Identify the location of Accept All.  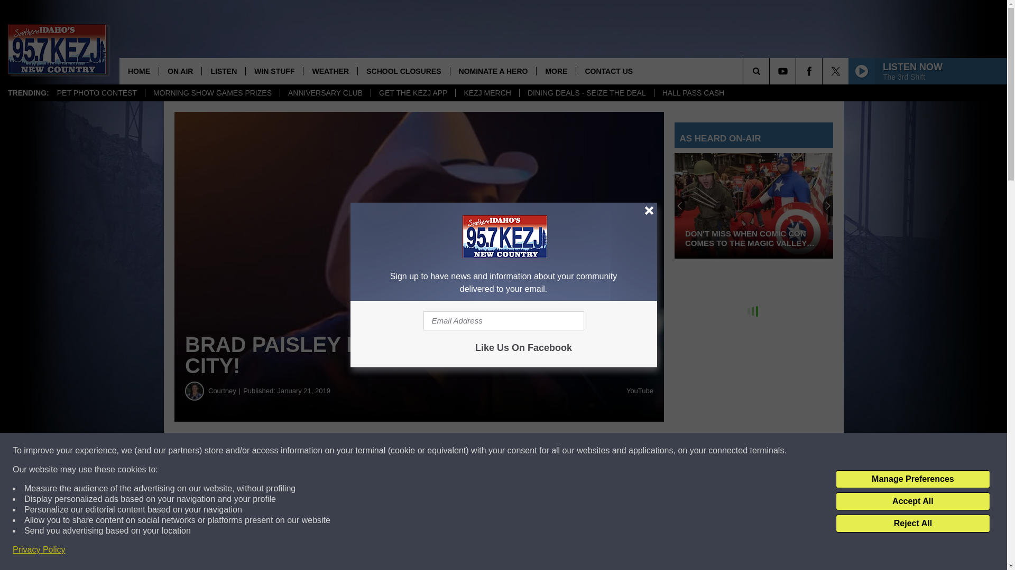
(912, 501).